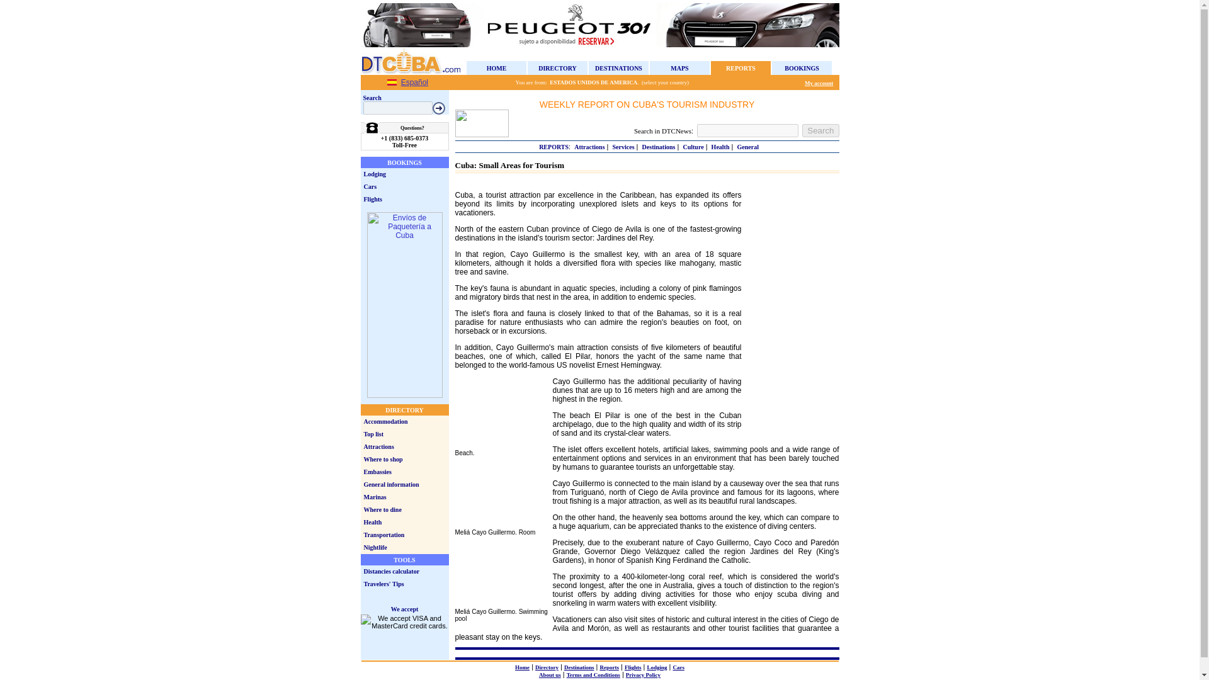 The width and height of the screenshot is (1209, 680). Describe the element at coordinates (720, 146) in the screenshot. I see `Health` at that location.